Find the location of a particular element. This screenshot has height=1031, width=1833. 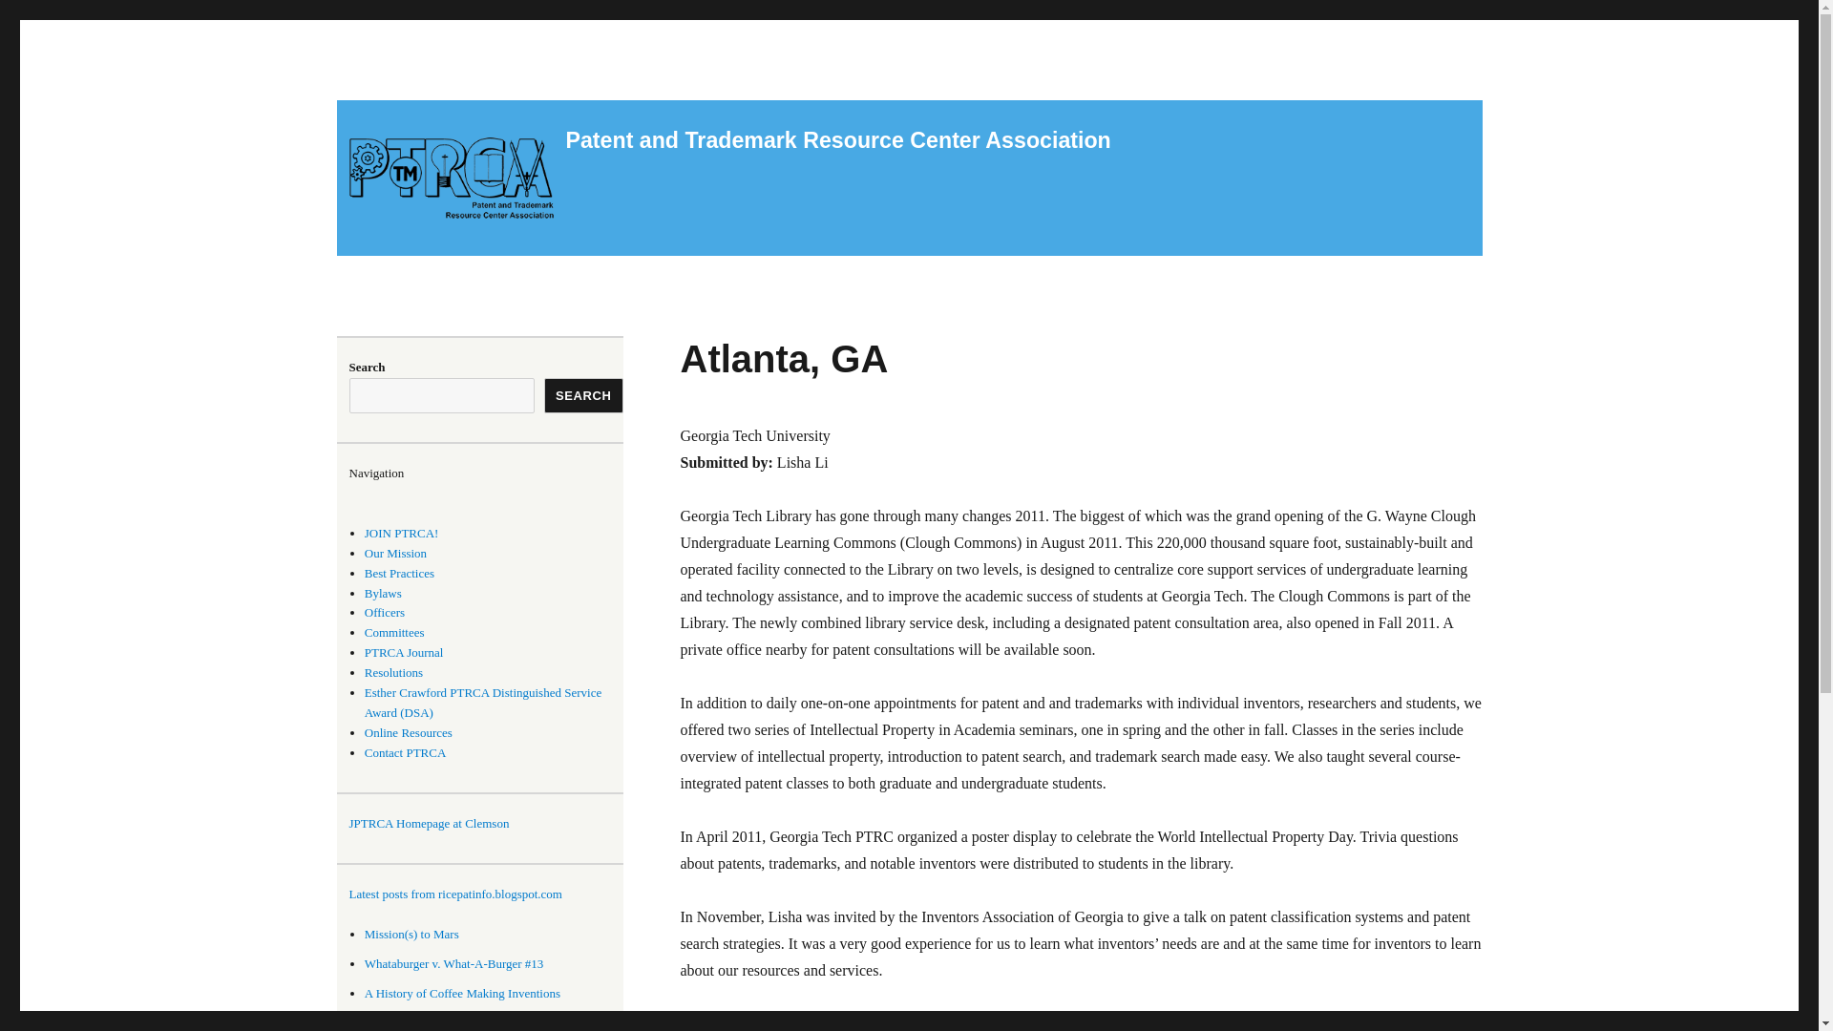

Patent and Trademark Resource Center Association is located at coordinates (837, 139).